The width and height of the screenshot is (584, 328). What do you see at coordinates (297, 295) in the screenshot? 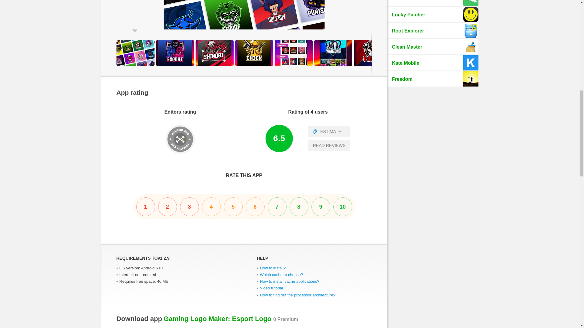
I see `How to find out the processor architecture?` at bounding box center [297, 295].